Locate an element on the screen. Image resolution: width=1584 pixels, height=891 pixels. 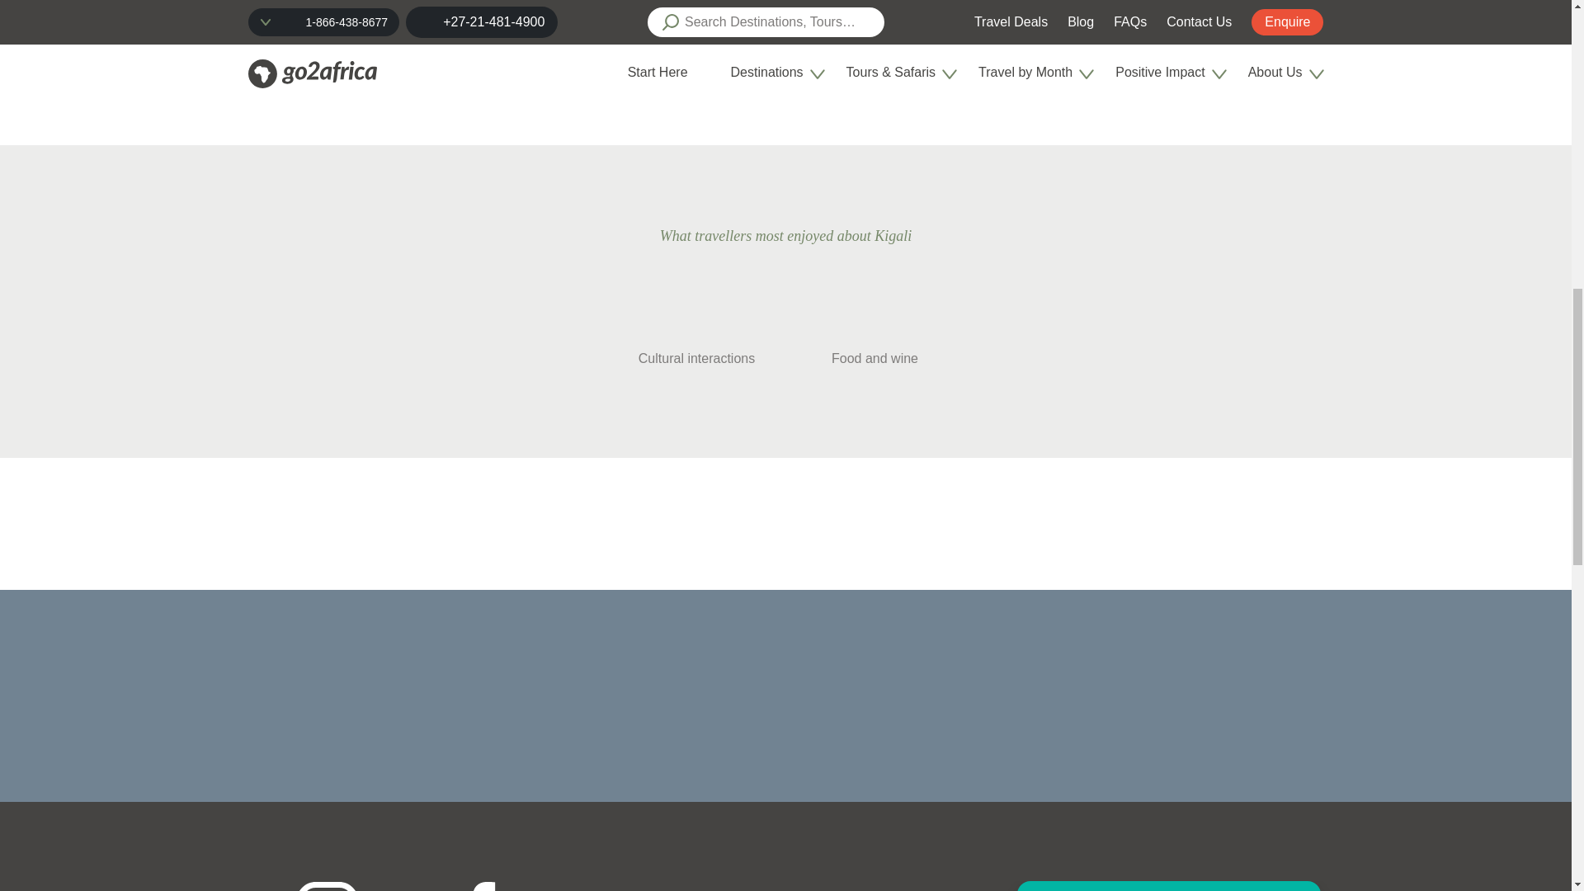
Kigali accommodation is located at coordinates (693, 35).